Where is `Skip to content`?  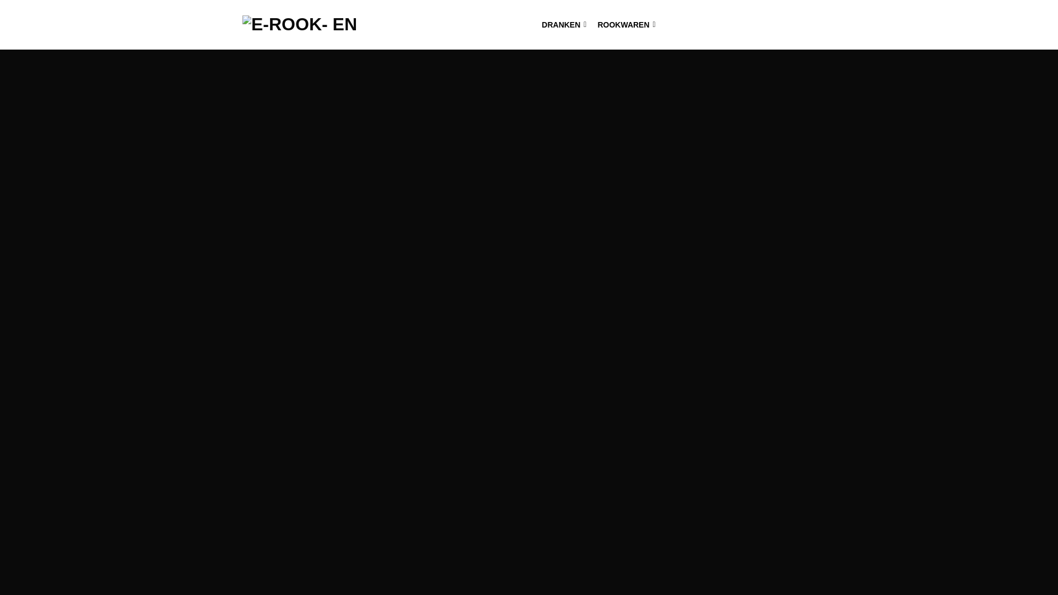 Skip to content is located at coordinates (0, 0).